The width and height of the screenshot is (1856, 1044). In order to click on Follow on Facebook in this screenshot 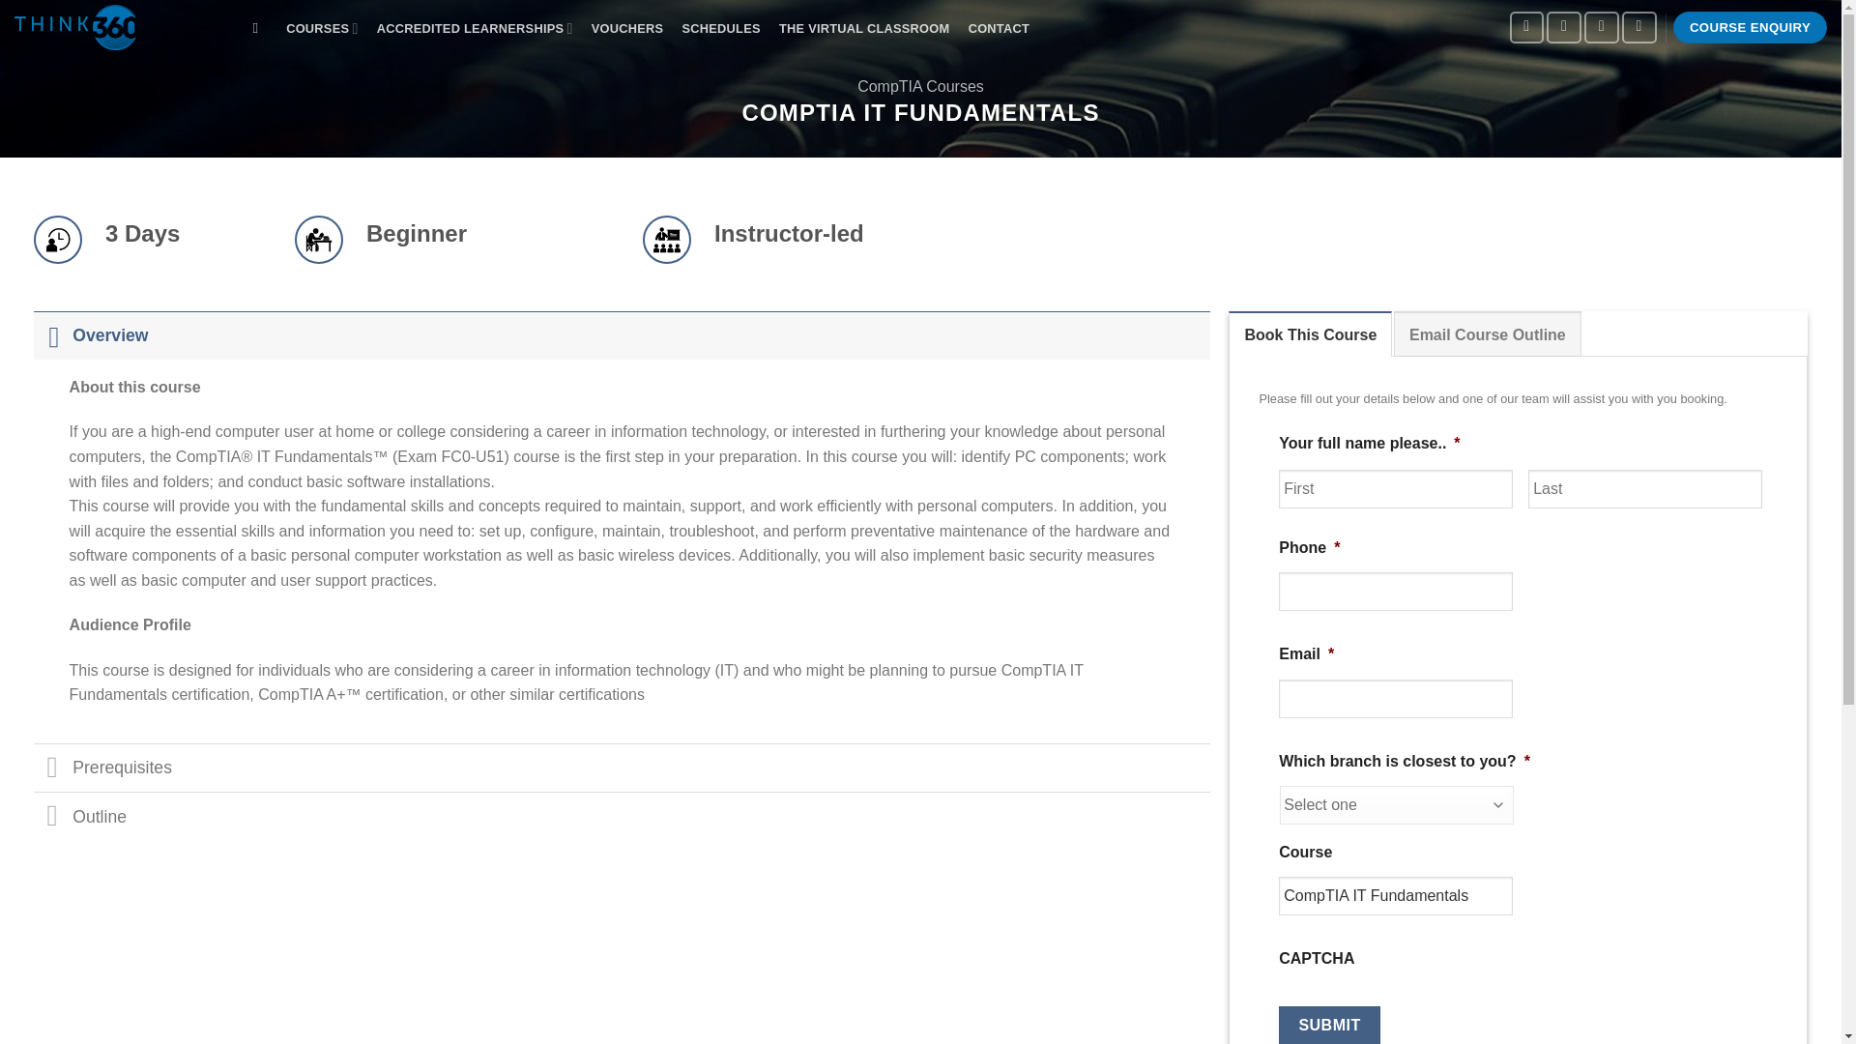, I will do `click(1527, 27)`.